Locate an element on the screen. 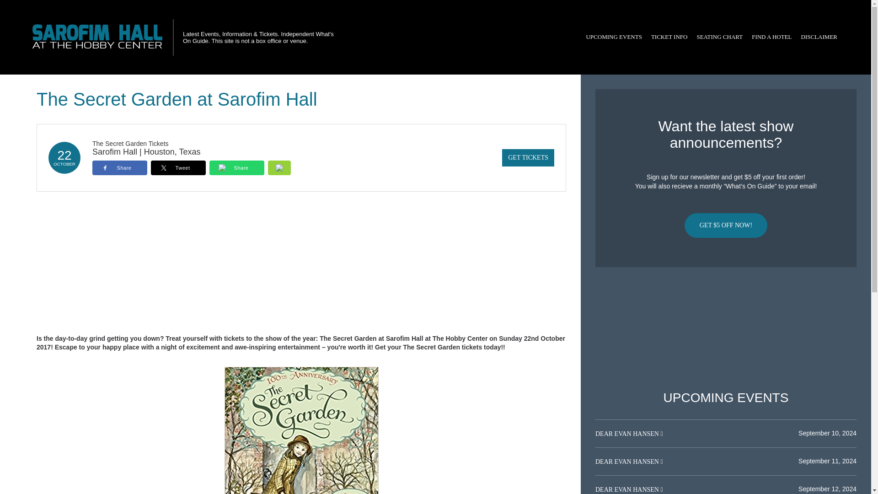  DEAR EVAN HANSEN is located at coordinates (627, 434).